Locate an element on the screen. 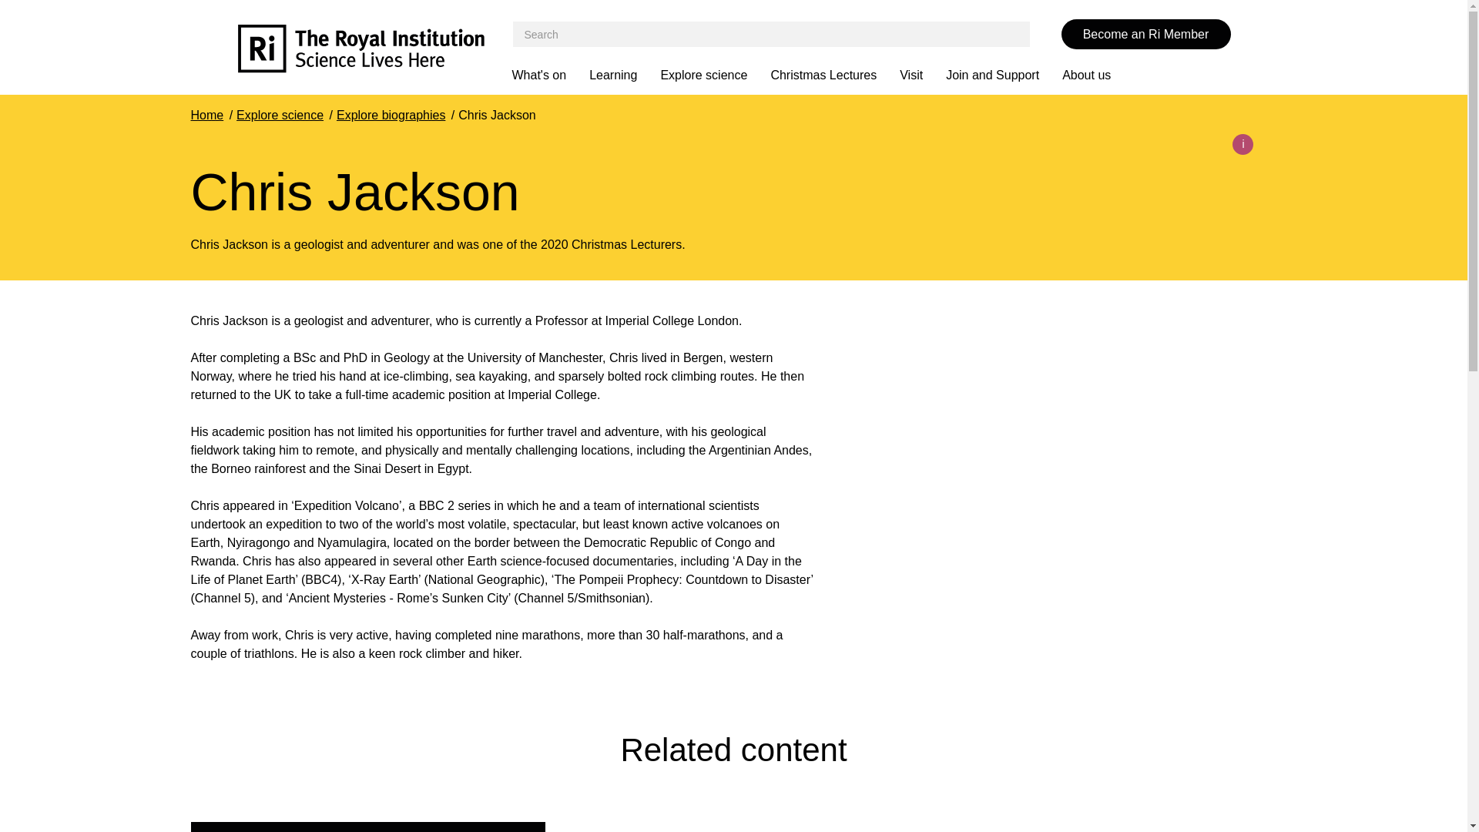  i is located at coordinates (1242, 143).